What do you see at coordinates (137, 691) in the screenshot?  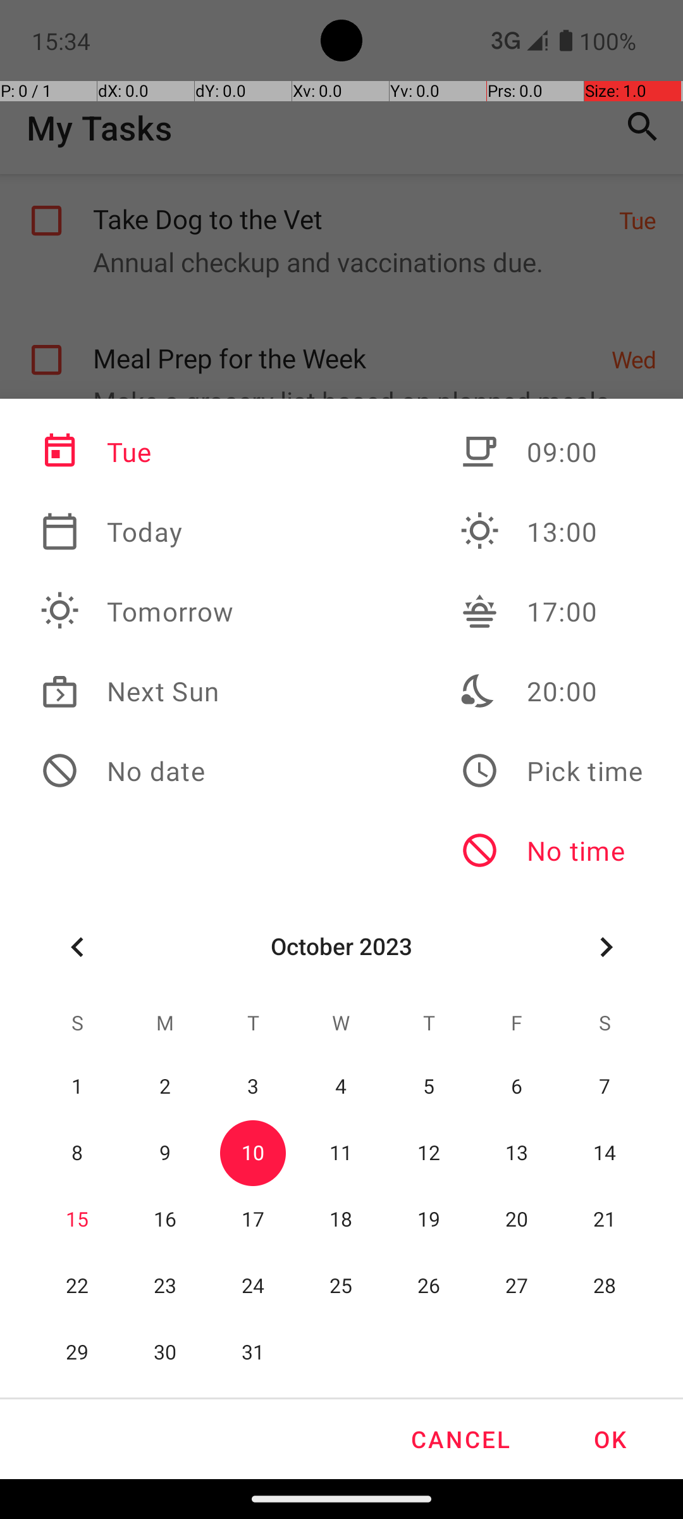 I see `Next Sun` at bounding box center [137, 691].